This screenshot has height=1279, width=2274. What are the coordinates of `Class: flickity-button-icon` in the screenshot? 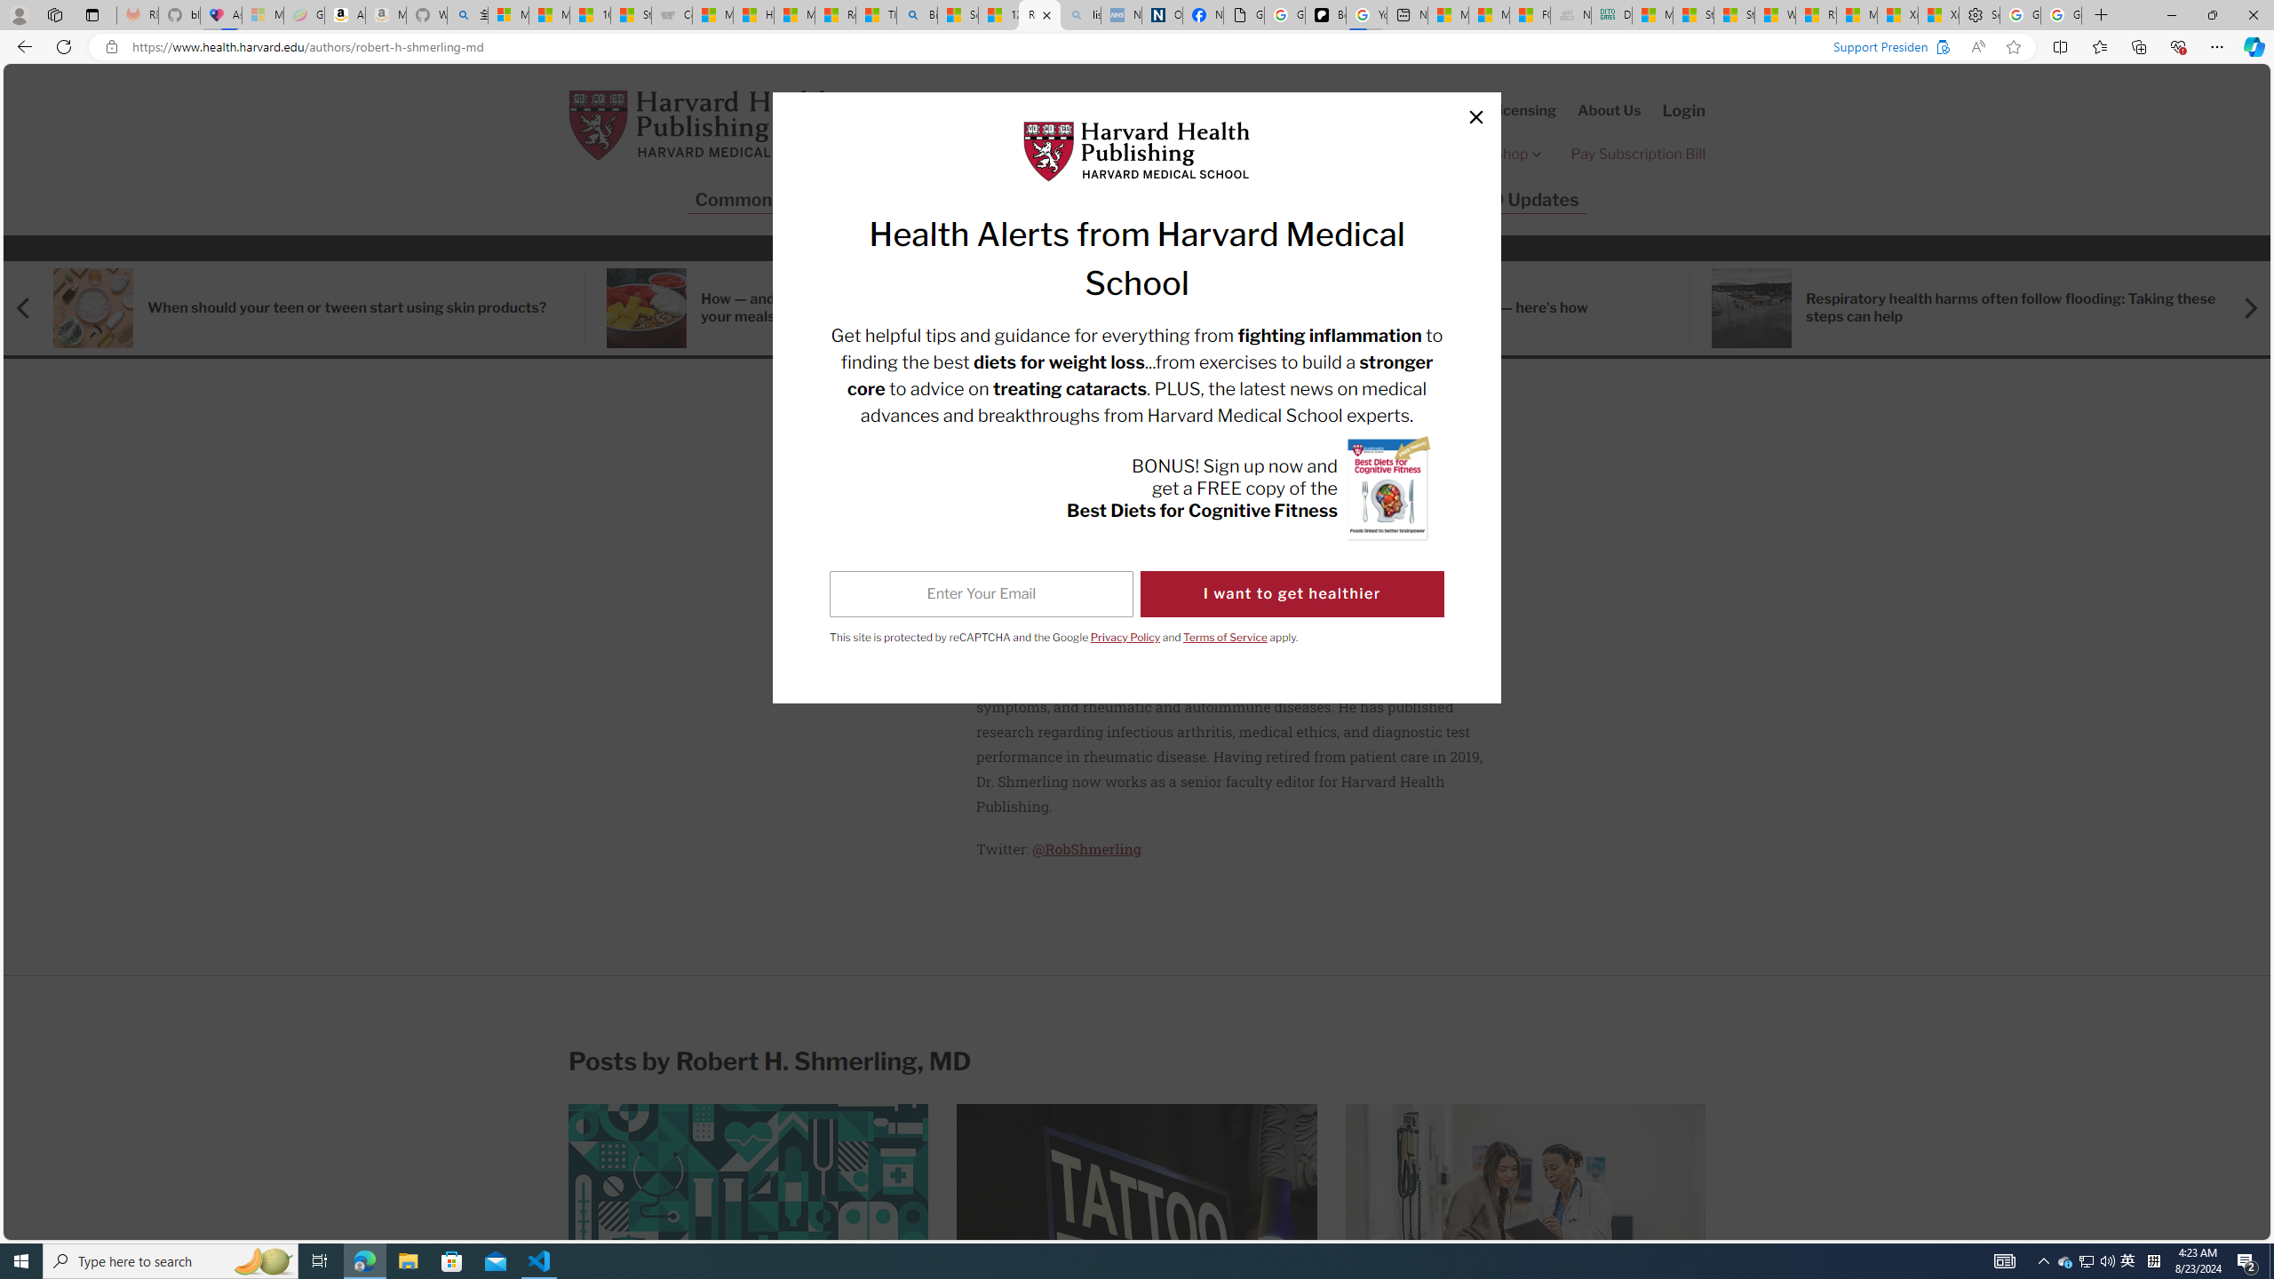 It's located at (2248, 307).